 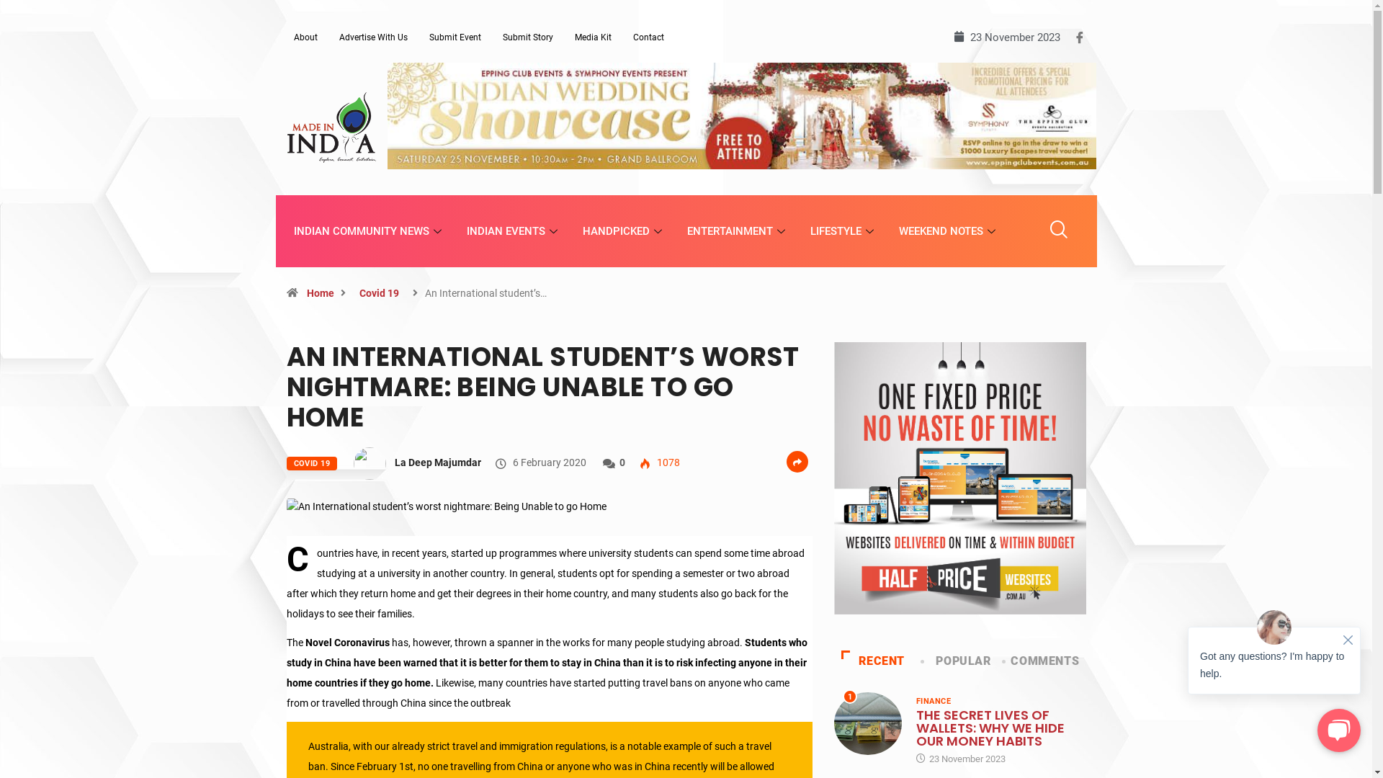 I want to click on POPULAR, so click(x=964, y=661).